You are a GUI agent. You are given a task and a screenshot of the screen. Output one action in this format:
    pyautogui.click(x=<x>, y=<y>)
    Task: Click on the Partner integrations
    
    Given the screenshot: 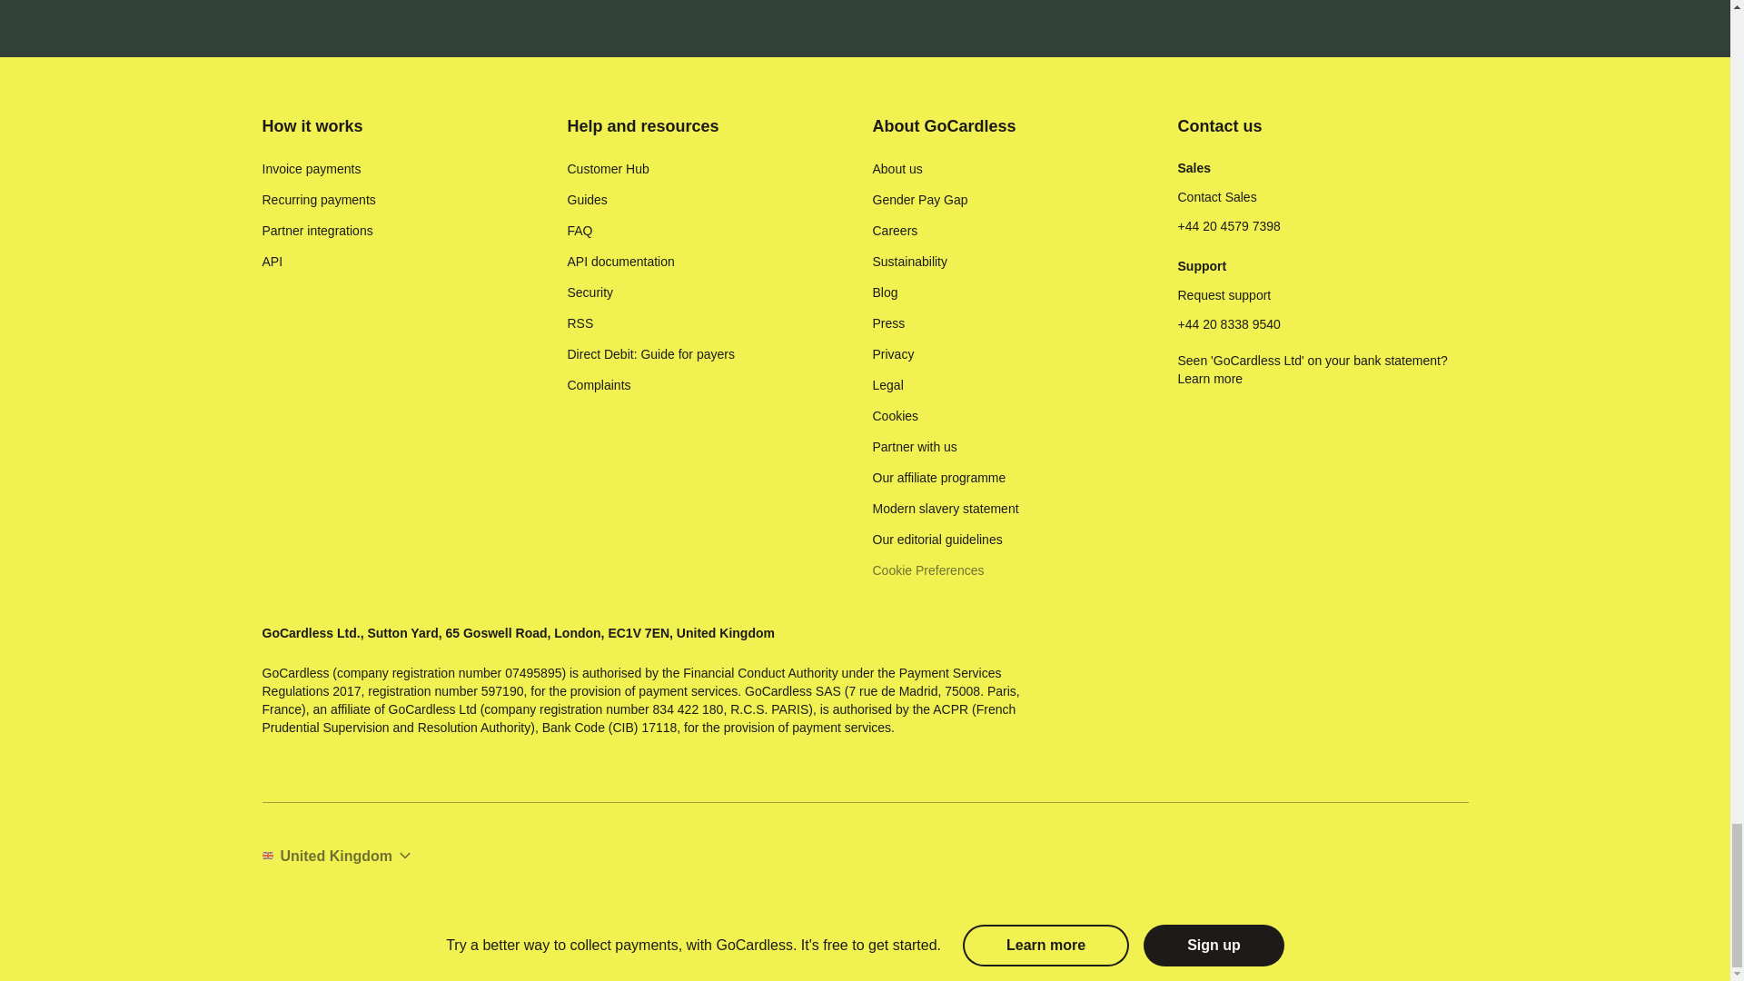 What is the action you would take?
    pyautogui.click(x=317, y=231)
    